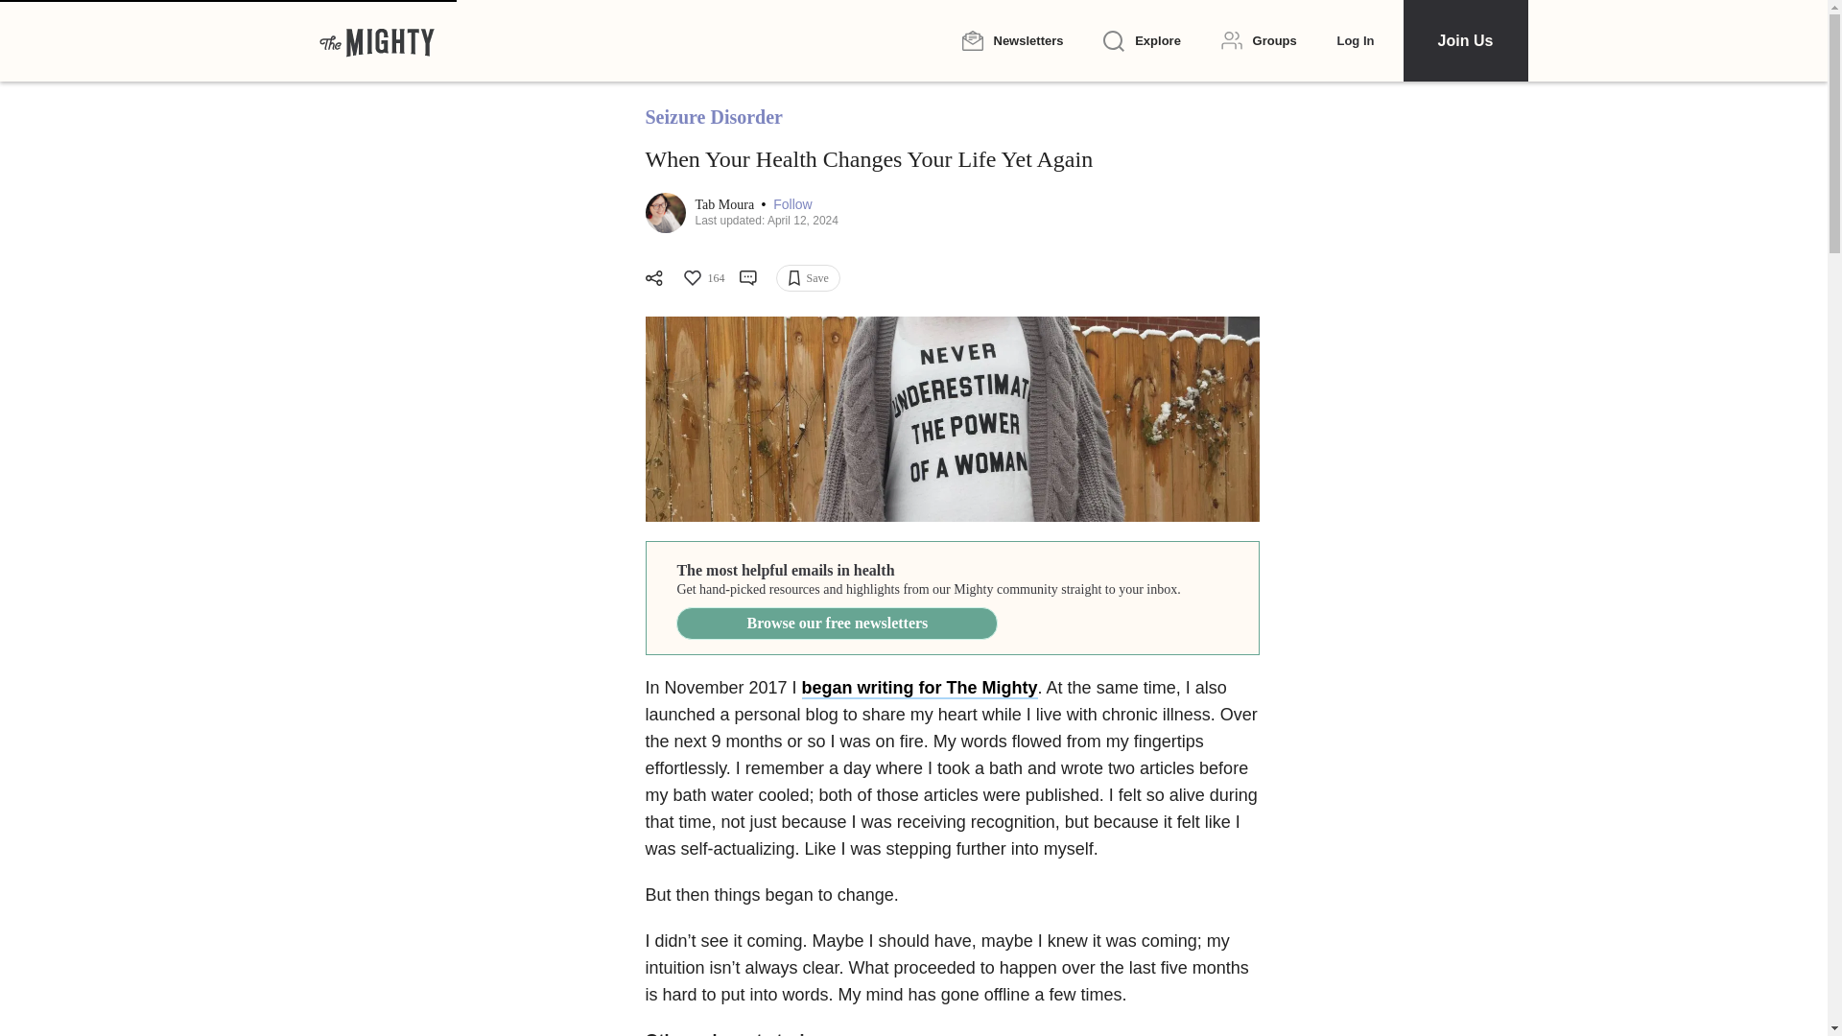  I want to click on The Mighty, so click(376, 40).